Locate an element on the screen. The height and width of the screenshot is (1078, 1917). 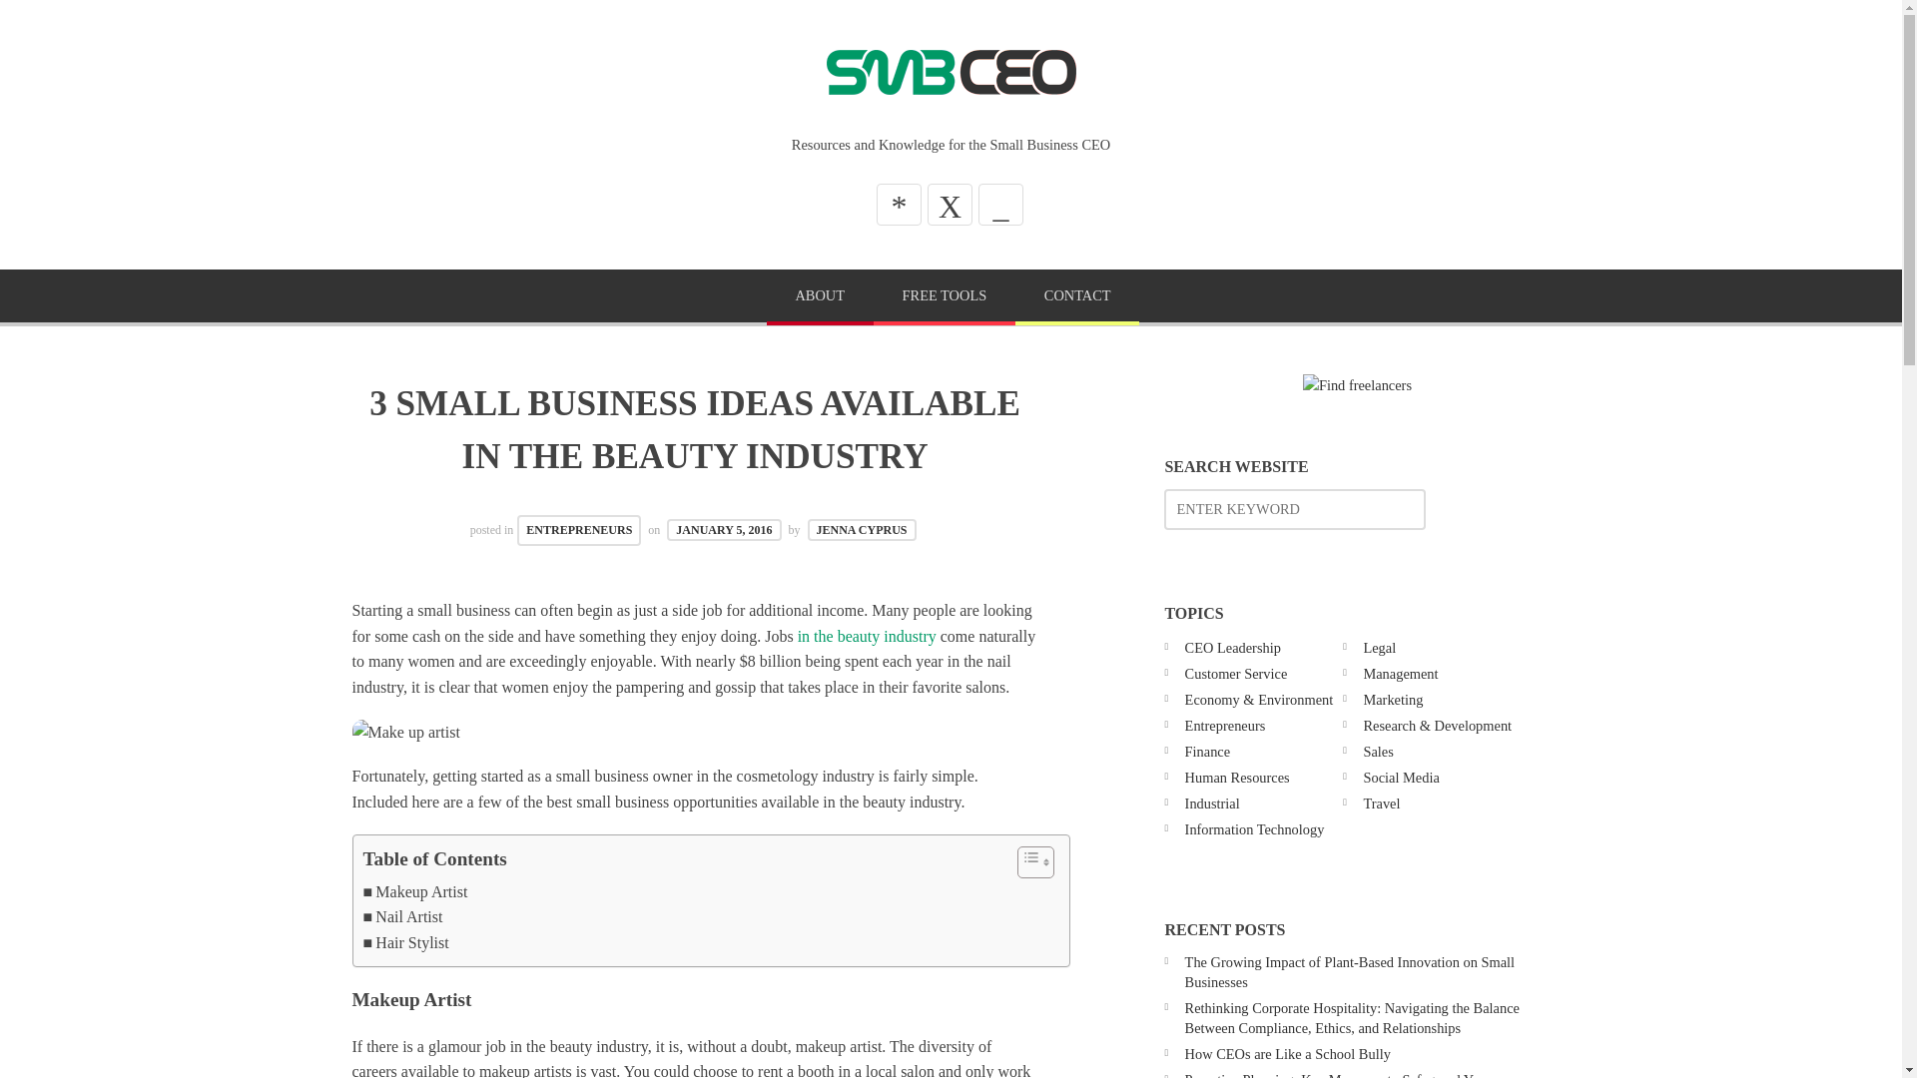
X is located at coordinates (950, 204).